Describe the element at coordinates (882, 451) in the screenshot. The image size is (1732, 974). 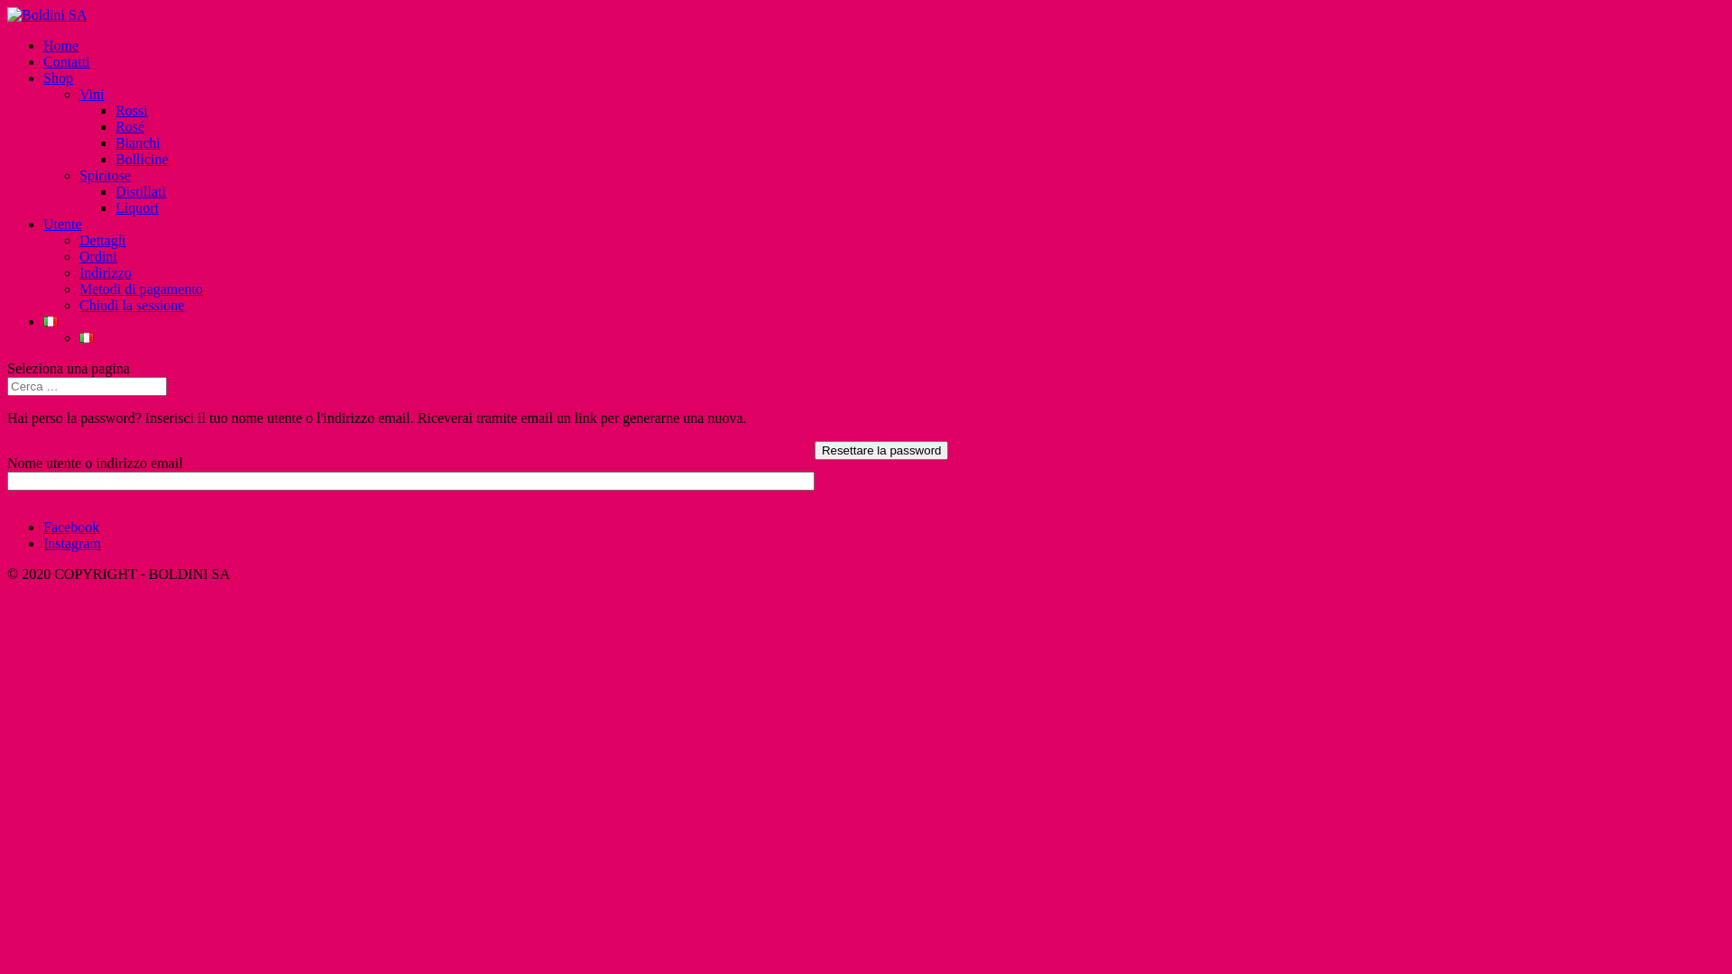
I see `Resettare la password` at that location.